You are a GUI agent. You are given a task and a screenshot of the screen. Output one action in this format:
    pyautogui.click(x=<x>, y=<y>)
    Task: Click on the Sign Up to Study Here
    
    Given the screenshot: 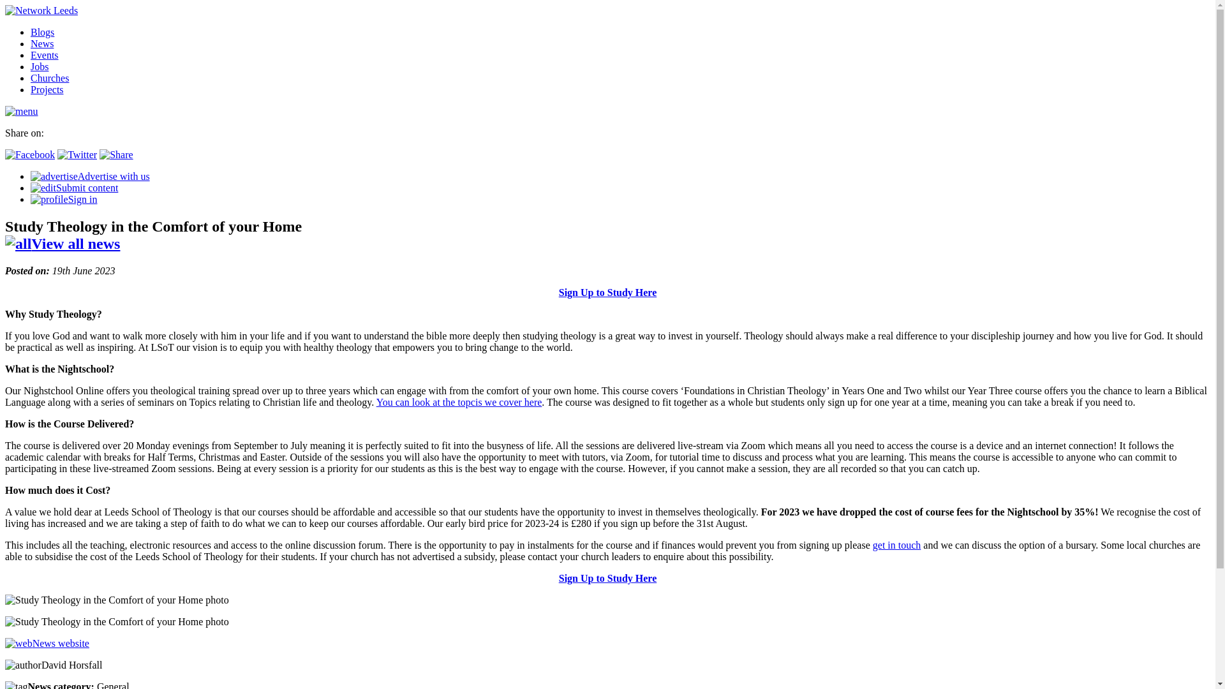 What is the action you would take?
    pyautogui.click(x=607, y=292)
    